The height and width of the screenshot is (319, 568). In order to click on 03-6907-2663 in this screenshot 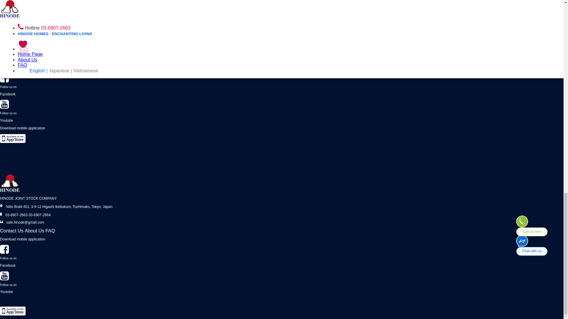, I will do `click(8, 56)`.